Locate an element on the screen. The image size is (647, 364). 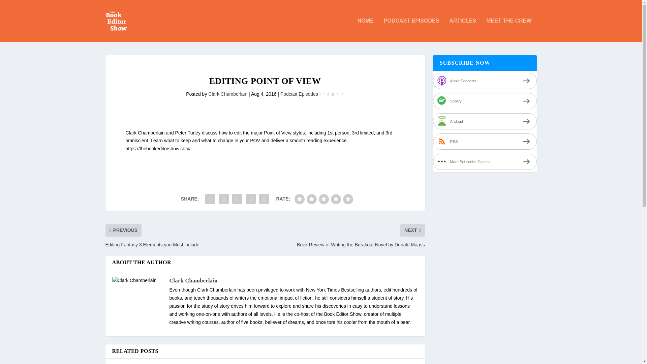
Podcast Episodes is located at coordinates (299, 94).